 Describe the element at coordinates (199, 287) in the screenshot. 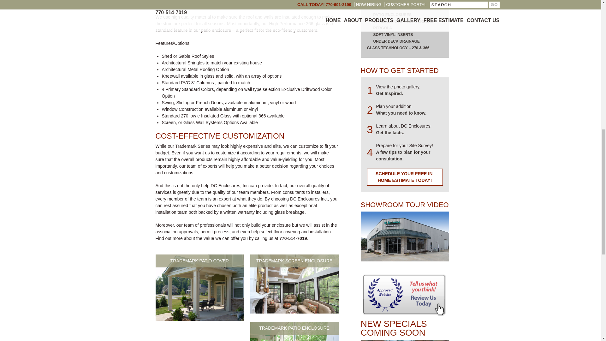

I see `Trademark Patio Cover` at that location.